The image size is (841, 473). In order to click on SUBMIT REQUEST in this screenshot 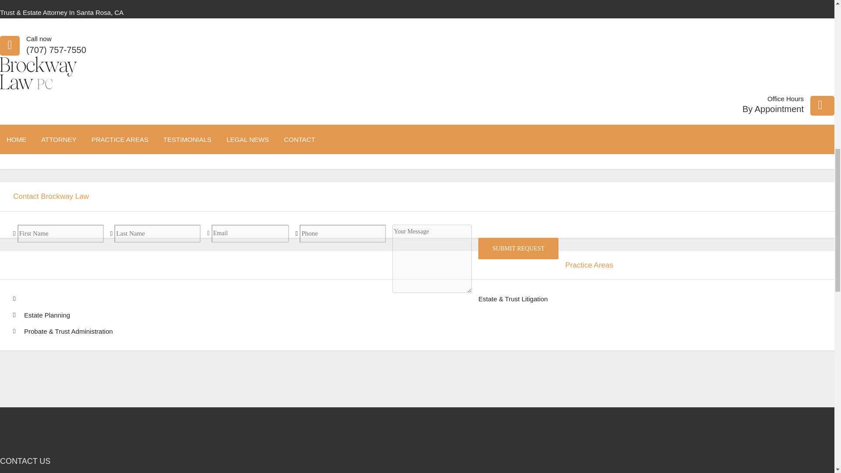, I will do `click(518, 248)`.